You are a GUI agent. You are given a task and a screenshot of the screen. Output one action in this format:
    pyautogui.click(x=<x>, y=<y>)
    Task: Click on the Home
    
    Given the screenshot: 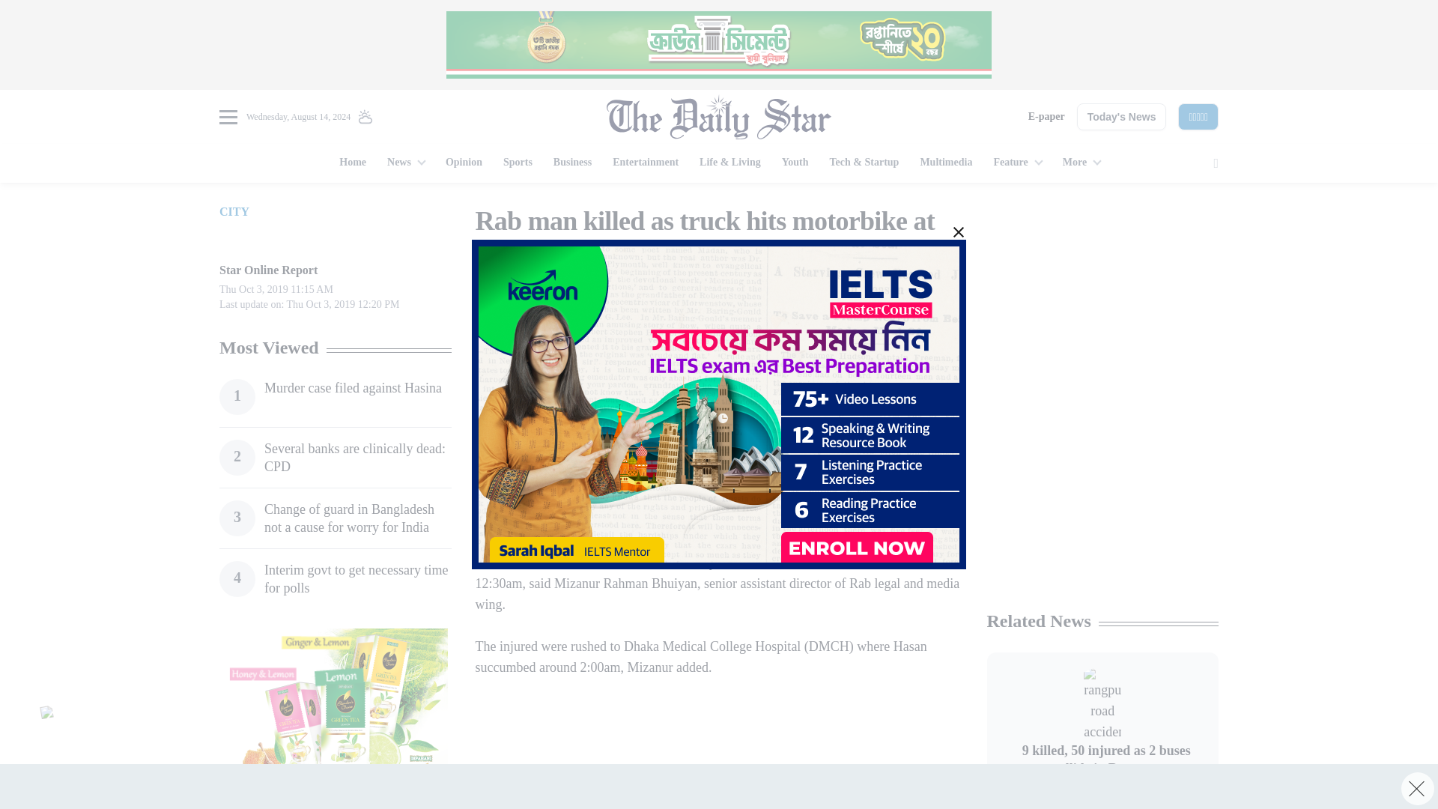 What is the action you would take?
    pyautogui.click(x=353, y=163)
    